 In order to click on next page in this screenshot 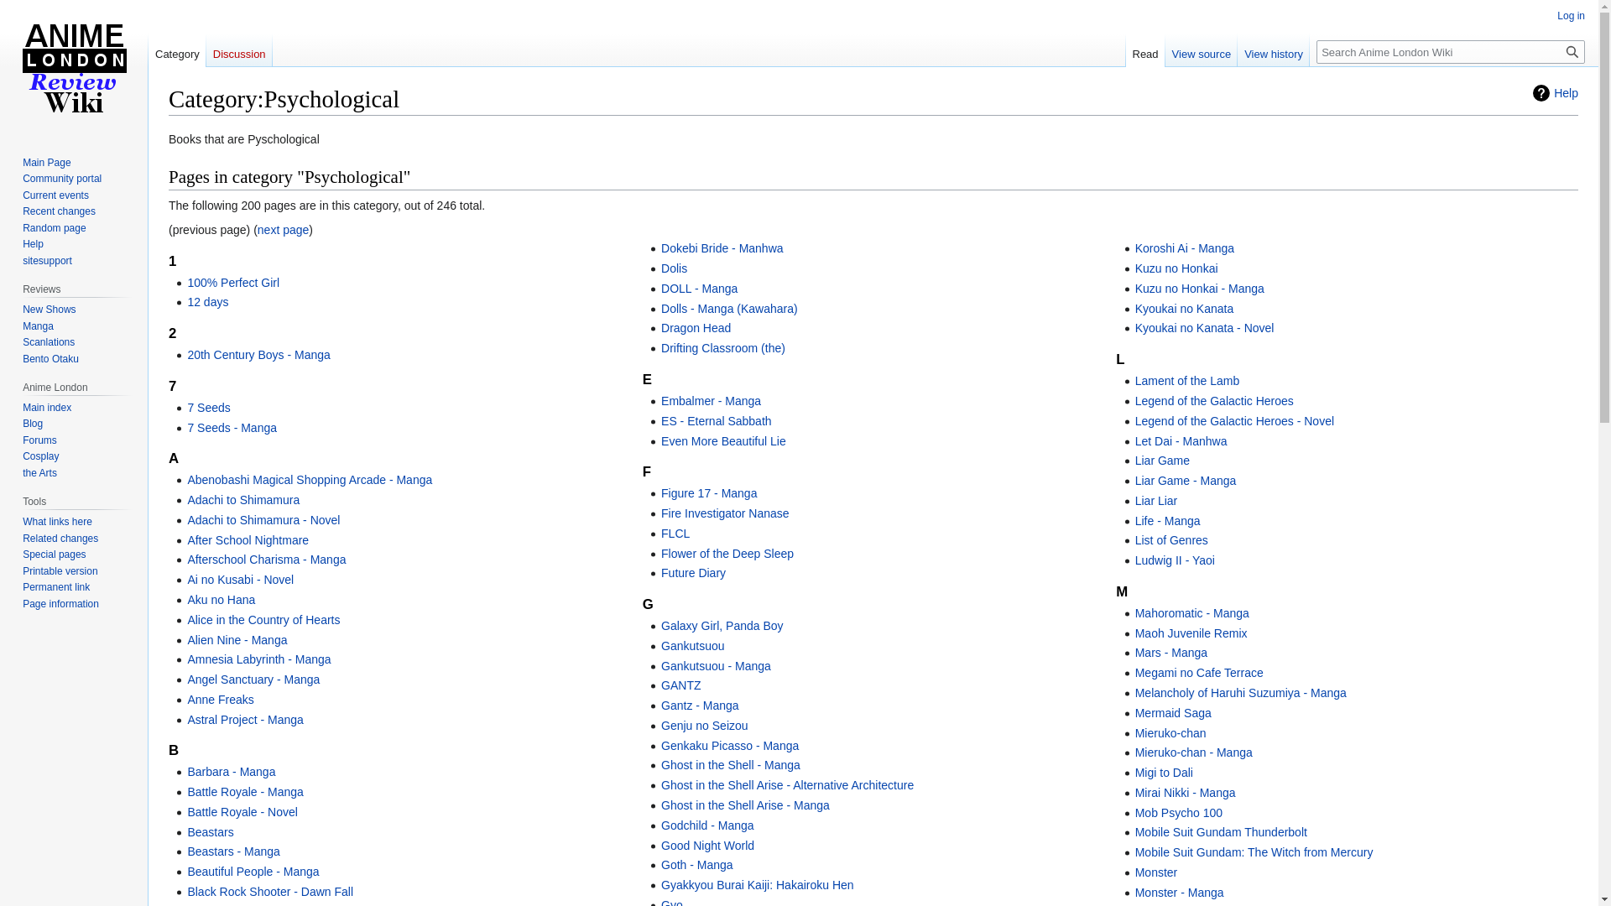, I will do `click(284, 230)`.